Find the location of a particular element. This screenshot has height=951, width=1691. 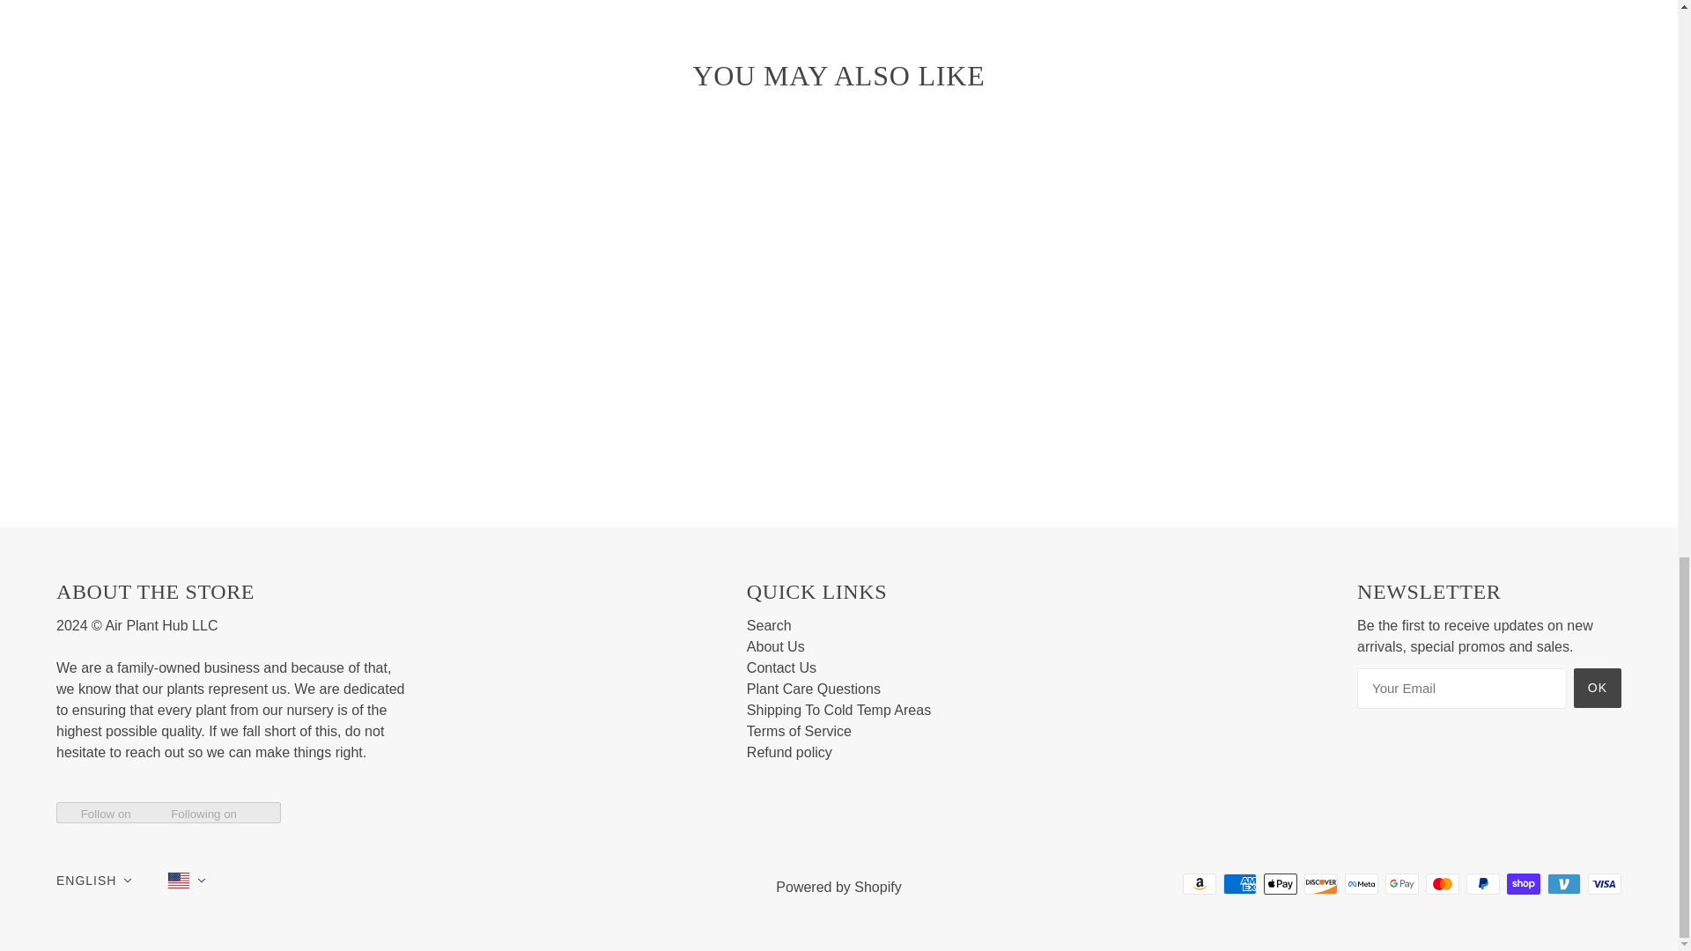

Terms of Service is located at coordinates (800, 731).